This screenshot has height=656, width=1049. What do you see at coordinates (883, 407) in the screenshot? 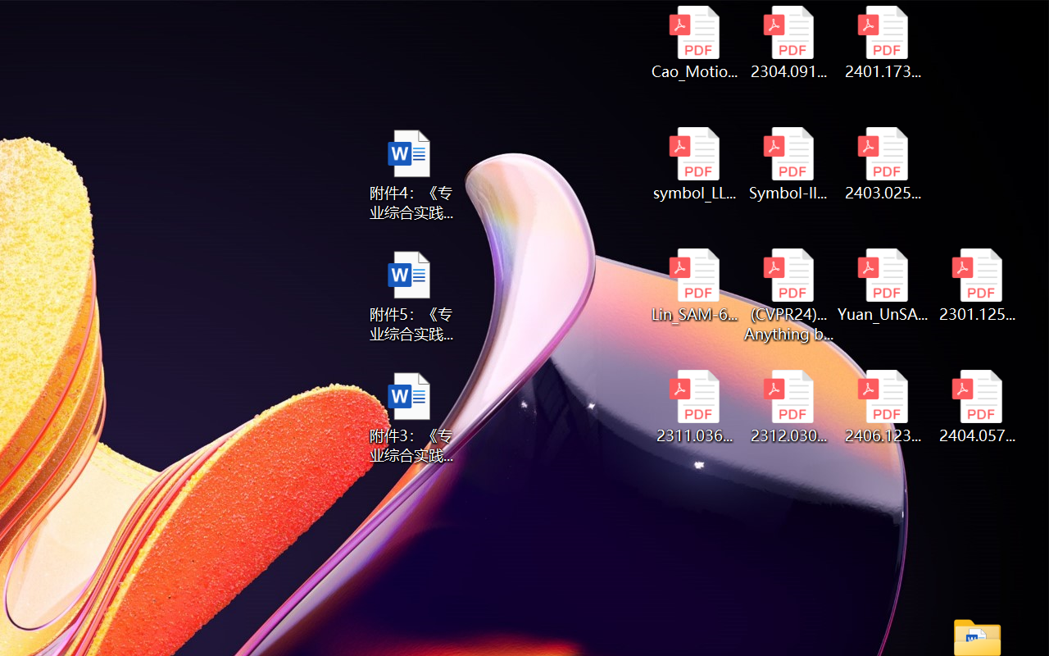
I see `2406.12373v2.pdf` at bounding box center [883, 407].